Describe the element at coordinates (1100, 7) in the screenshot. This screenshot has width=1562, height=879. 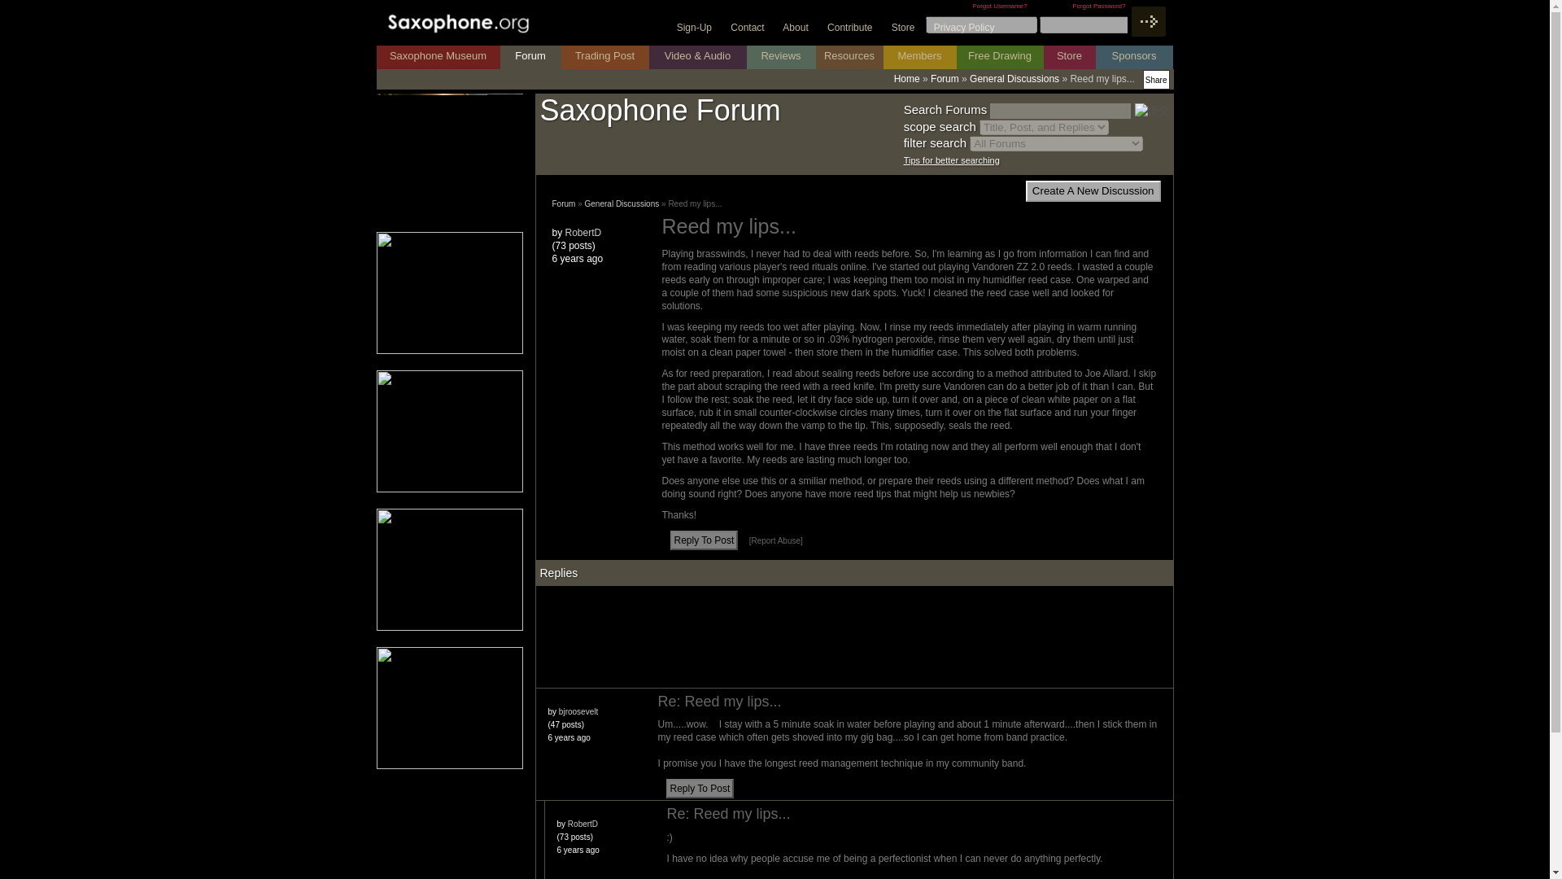
I see `Forgot Password?` at that location.